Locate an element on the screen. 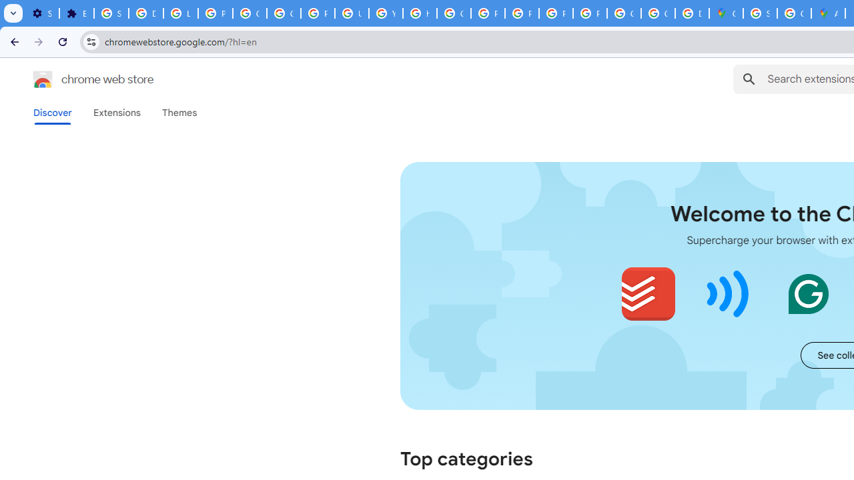 This screenshot has height=480, width=854. Google Maps is located at coordinates (726, 13).